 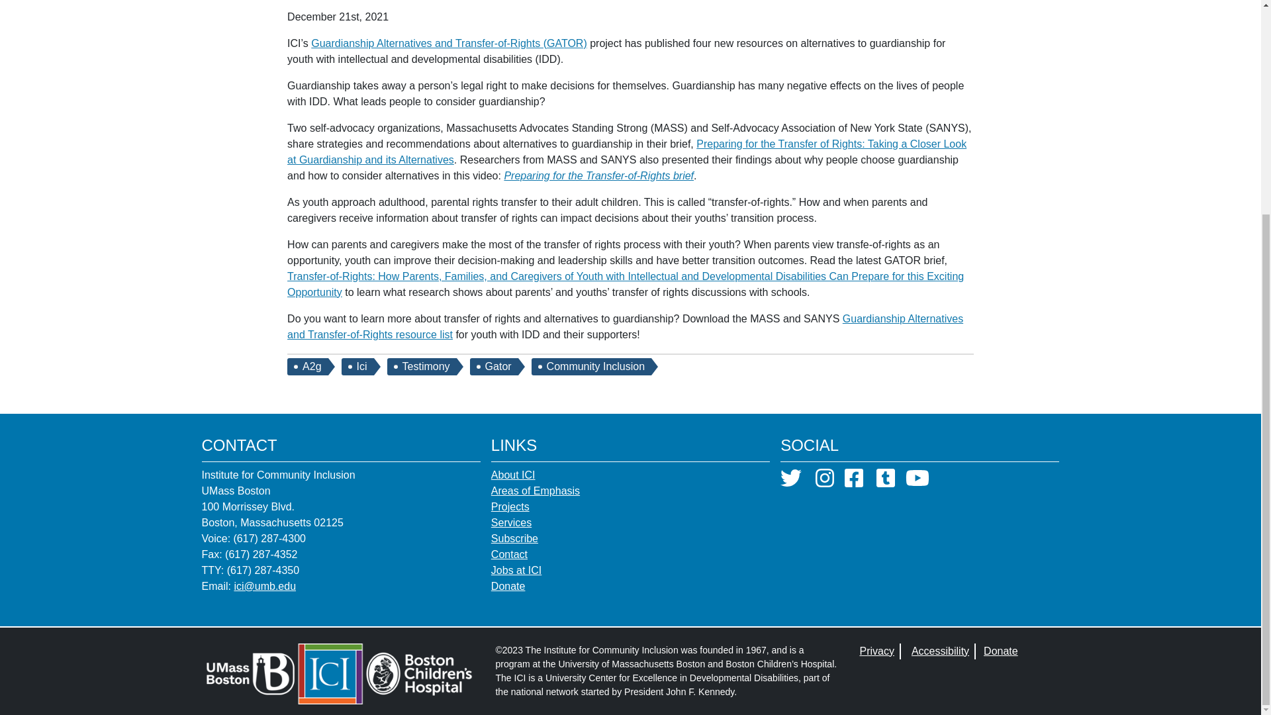 What do you see at coordinates (512, 474) in the screenshot?
I see `About` at bounding box center [512, 474].